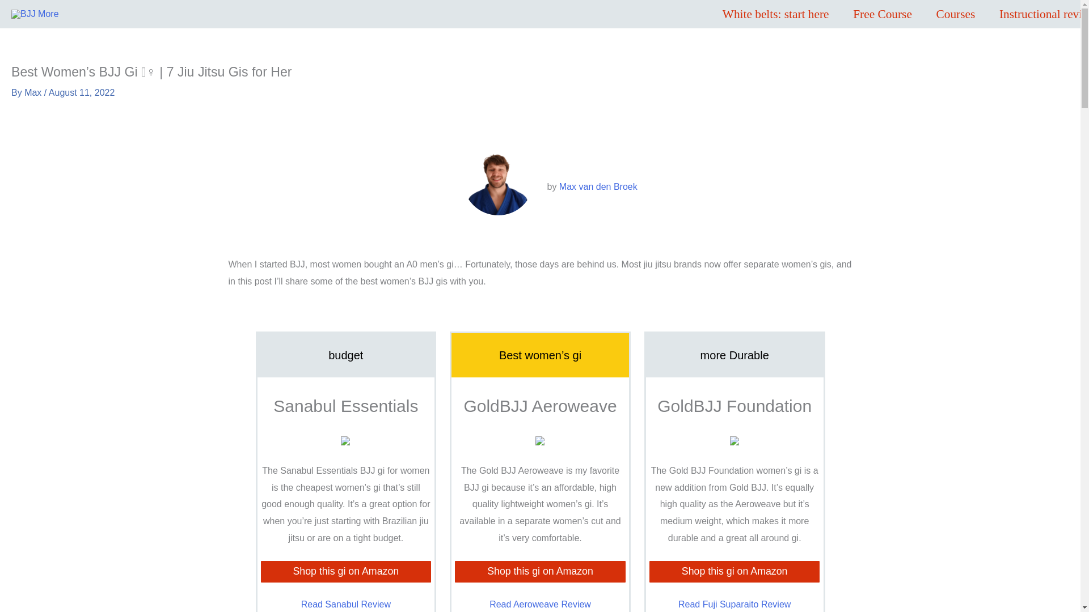 The image size is (1089, 612). What do you see at coordinates (955, 14) in the screenshot?
I see `Courses` at bounding box center [955, 14].